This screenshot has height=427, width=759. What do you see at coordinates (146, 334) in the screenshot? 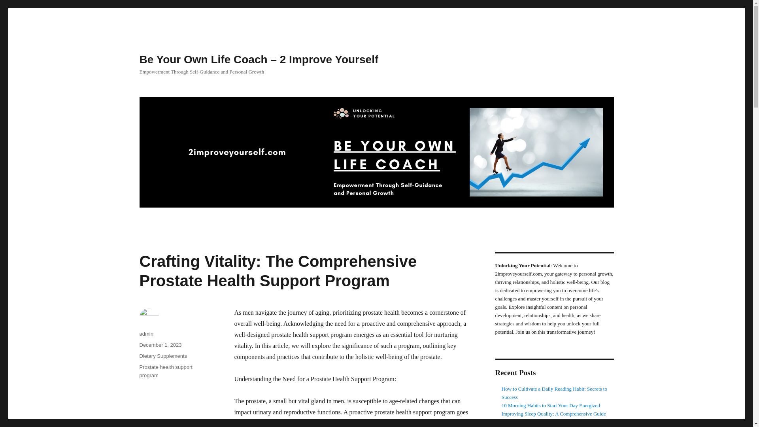
I see `admin` at bounding box center [146, 334].